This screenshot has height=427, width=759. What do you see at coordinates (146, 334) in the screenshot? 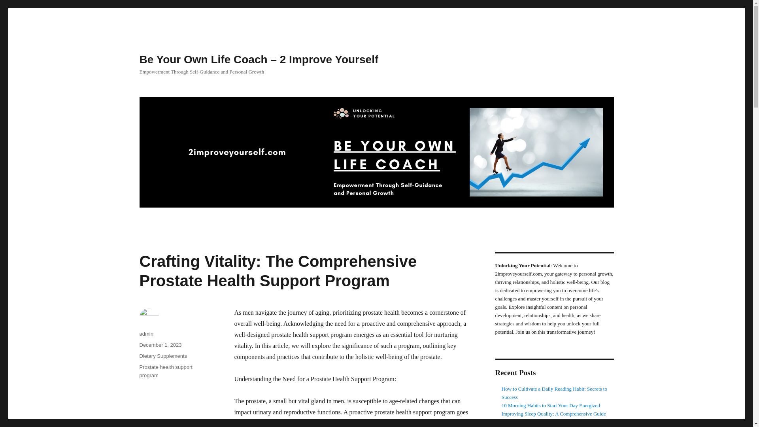
I see `admin` at bounding box center [146, 334].